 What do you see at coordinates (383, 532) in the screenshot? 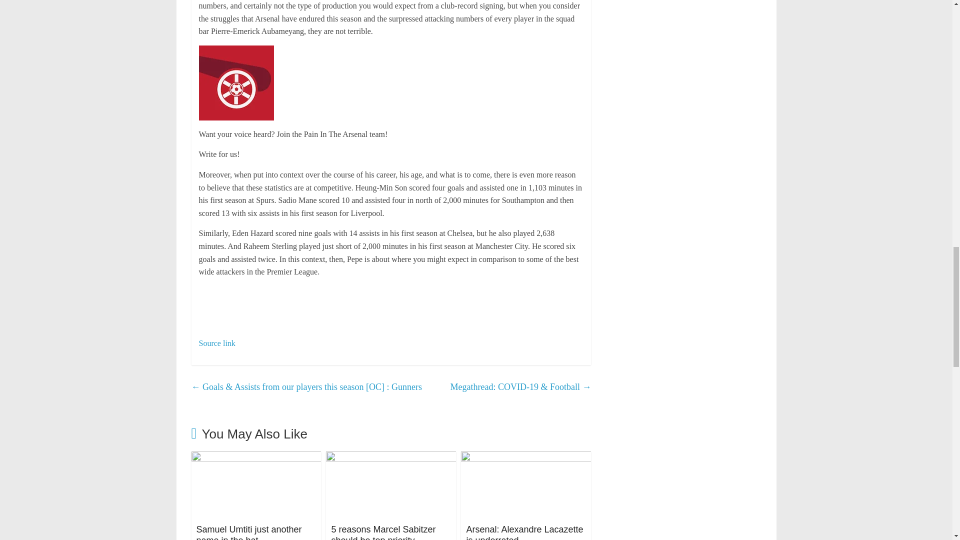
I see `5 reasons Marcel Sabitzer should be top priority` at bounding box center [383, 532].